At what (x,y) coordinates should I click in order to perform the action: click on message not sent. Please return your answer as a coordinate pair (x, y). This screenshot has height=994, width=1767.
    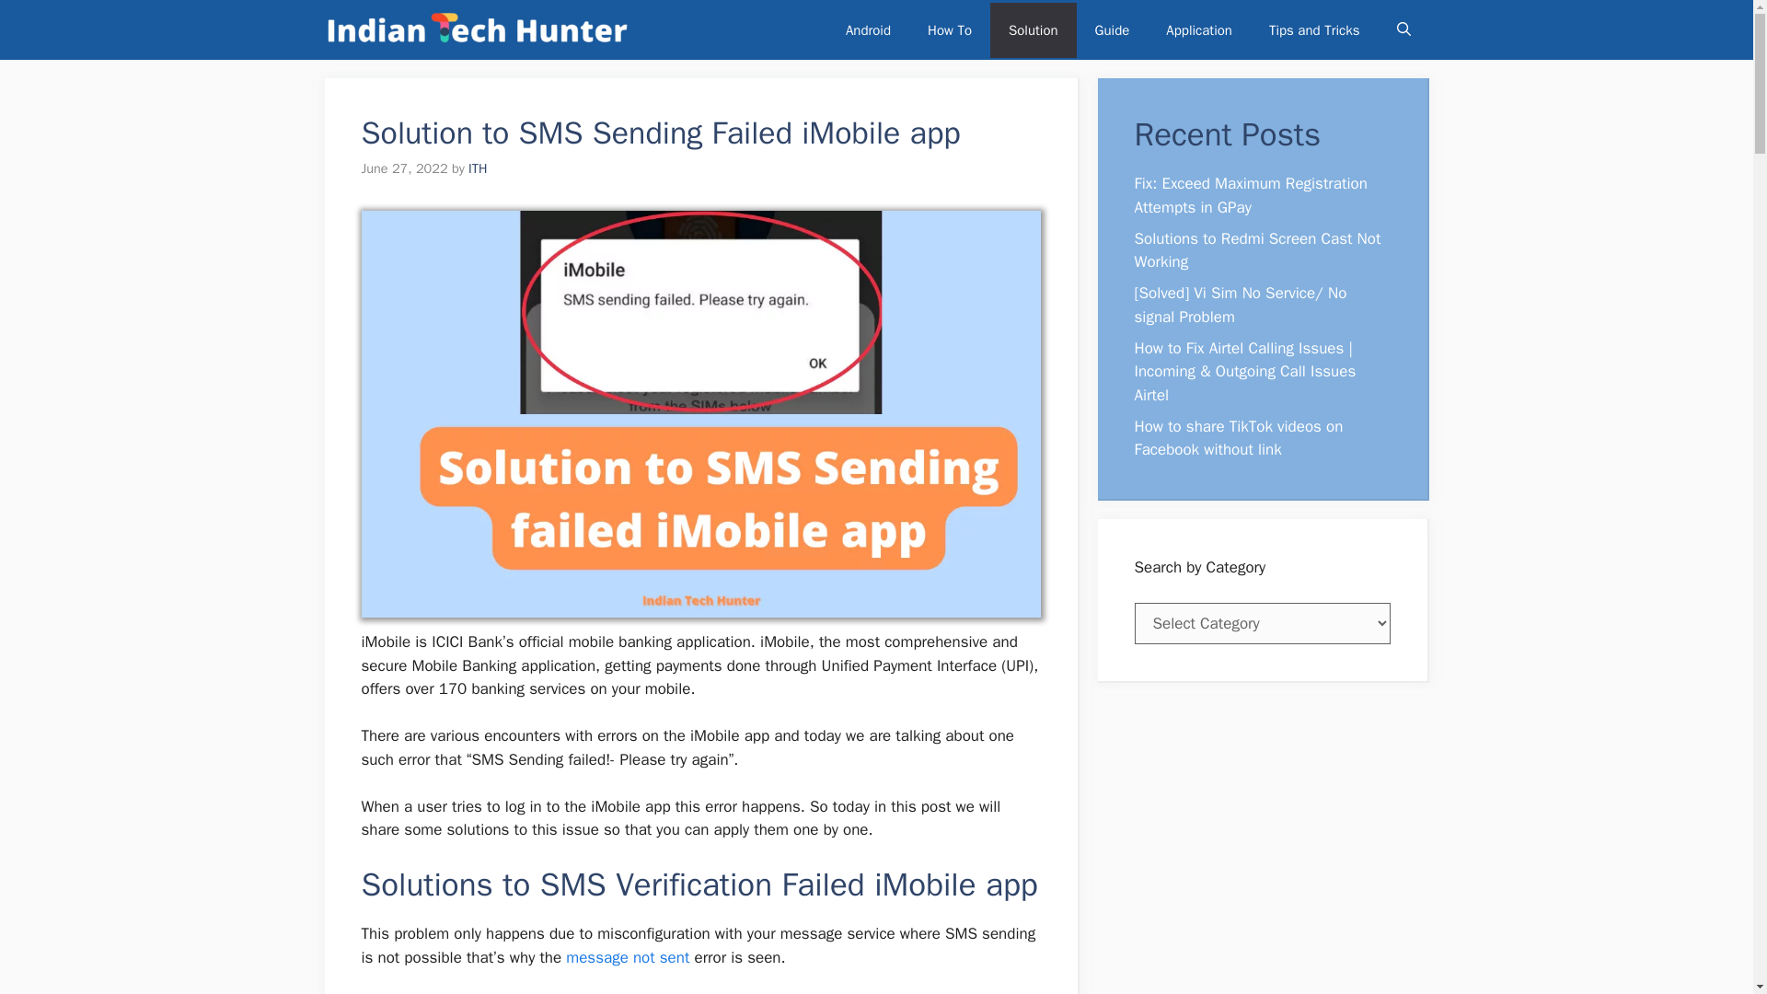
    Looking at the image, I should click on (627, 957).